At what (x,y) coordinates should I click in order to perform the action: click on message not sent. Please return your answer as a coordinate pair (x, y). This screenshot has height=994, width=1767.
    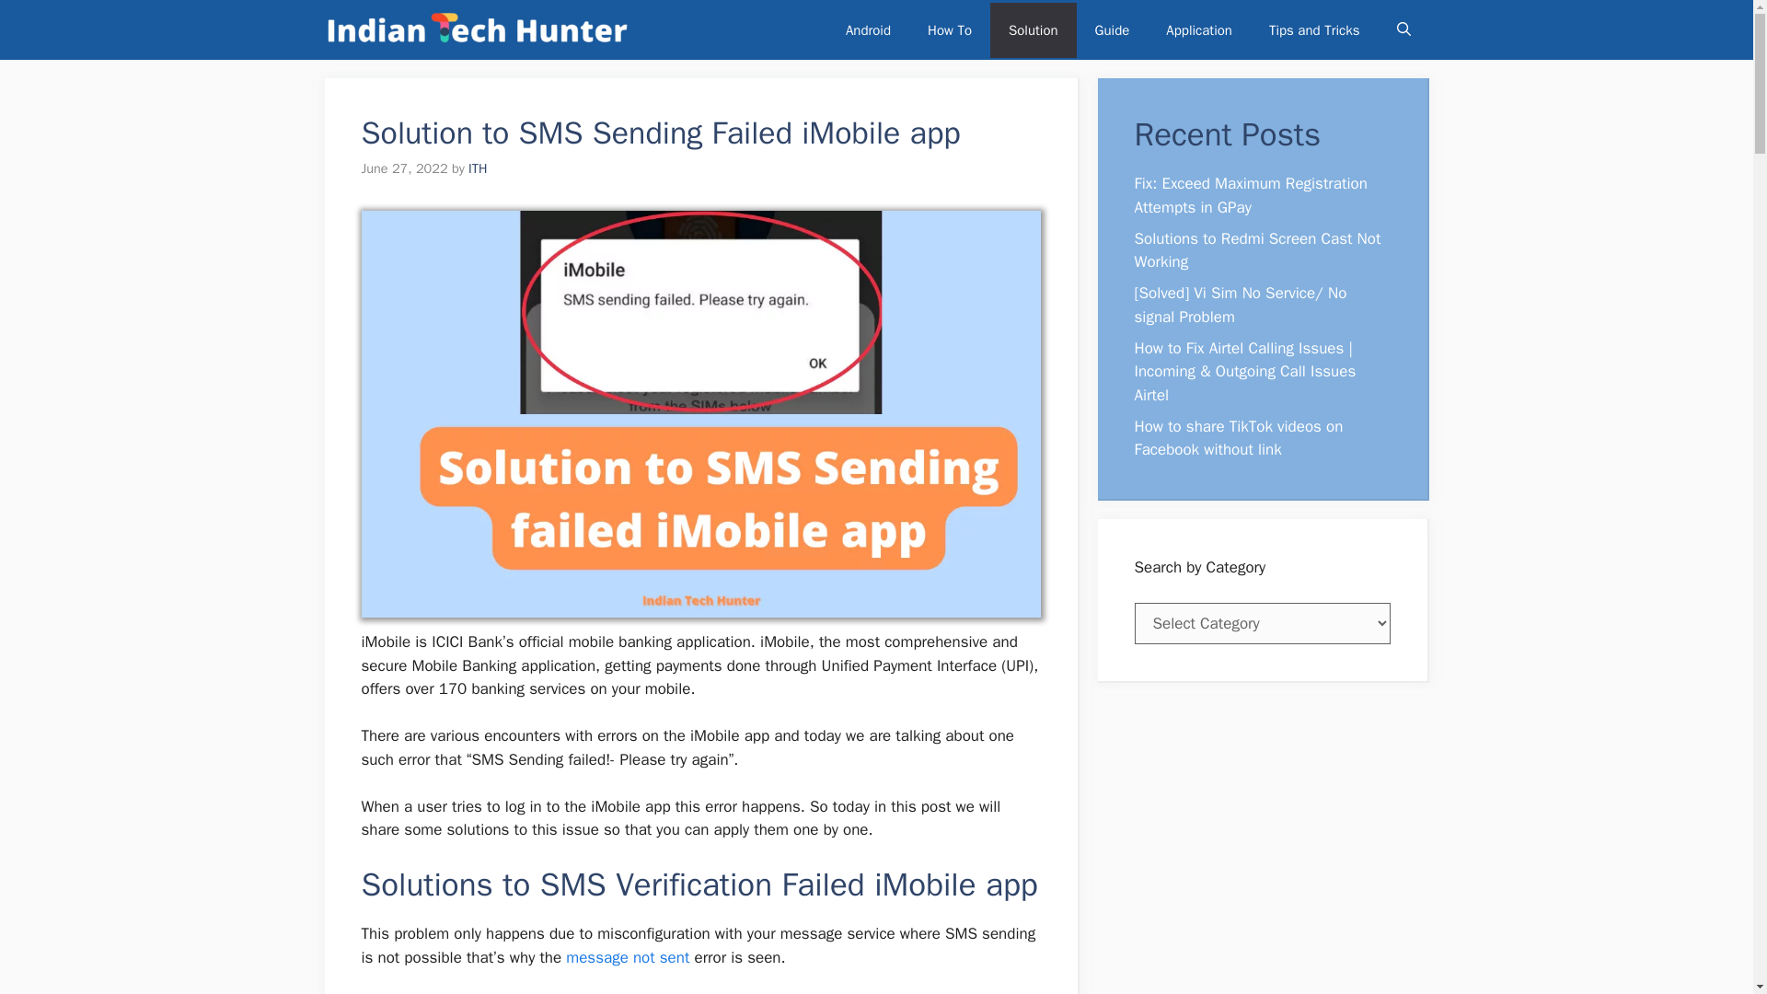
    Looking at the image, I should click on (627, 957).